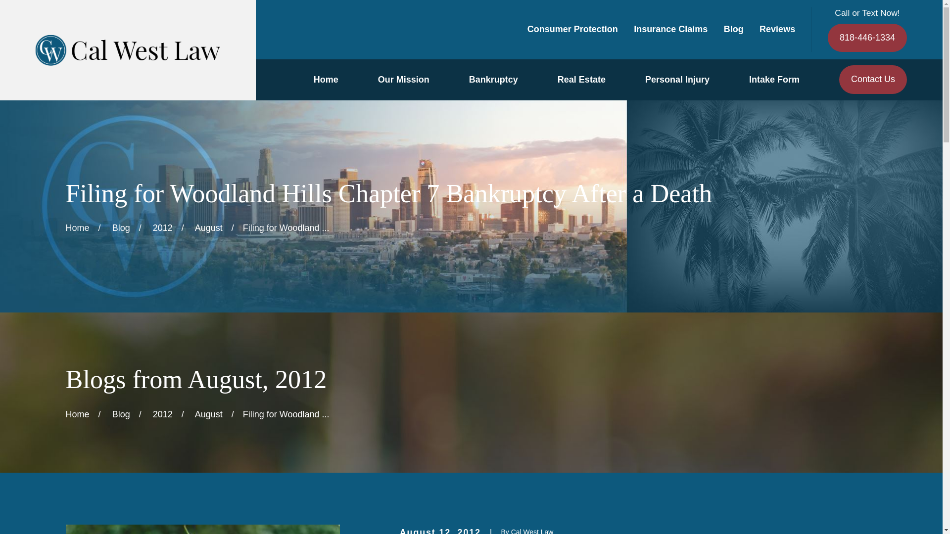 Image resolution: width=950 pixels, height=534 pixels. Describe the element at coordinates (493, 80) in the screenshot. I see `Bankruptcy` at that location.